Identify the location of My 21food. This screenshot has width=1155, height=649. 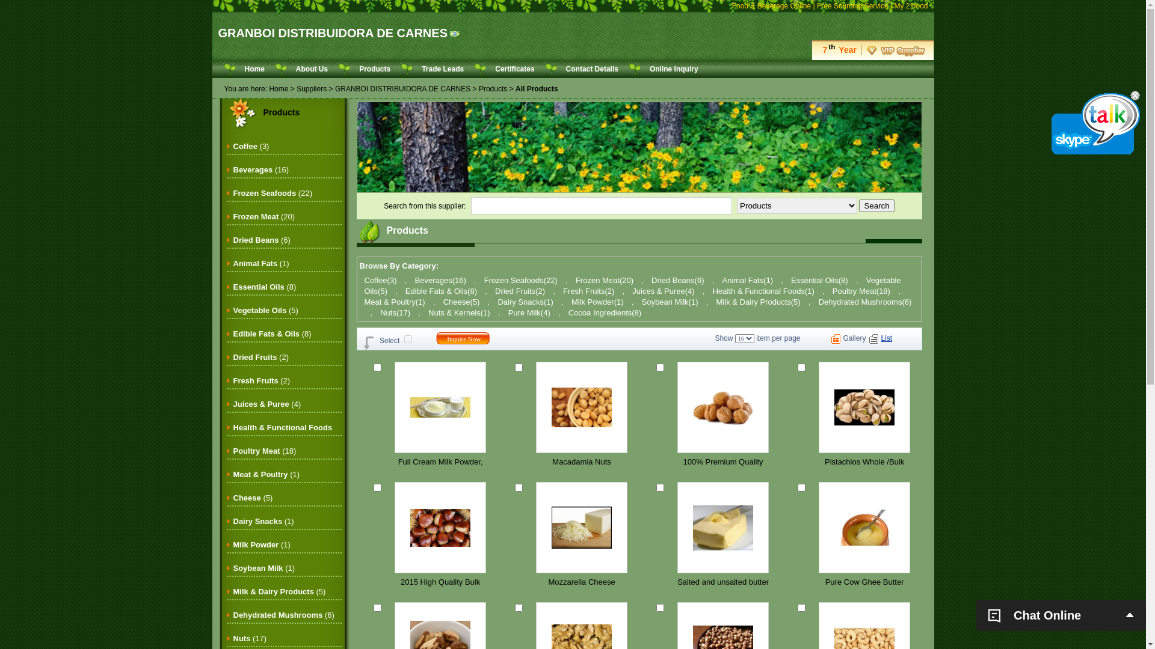
(911, 6).